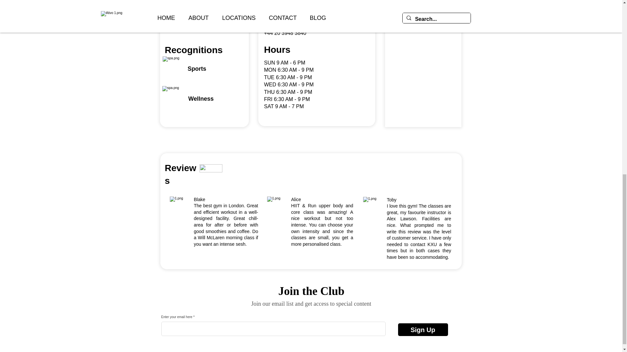  Describe the element at coordinates (423, 330) in the screenshot. I see `Sign Up` at that location.